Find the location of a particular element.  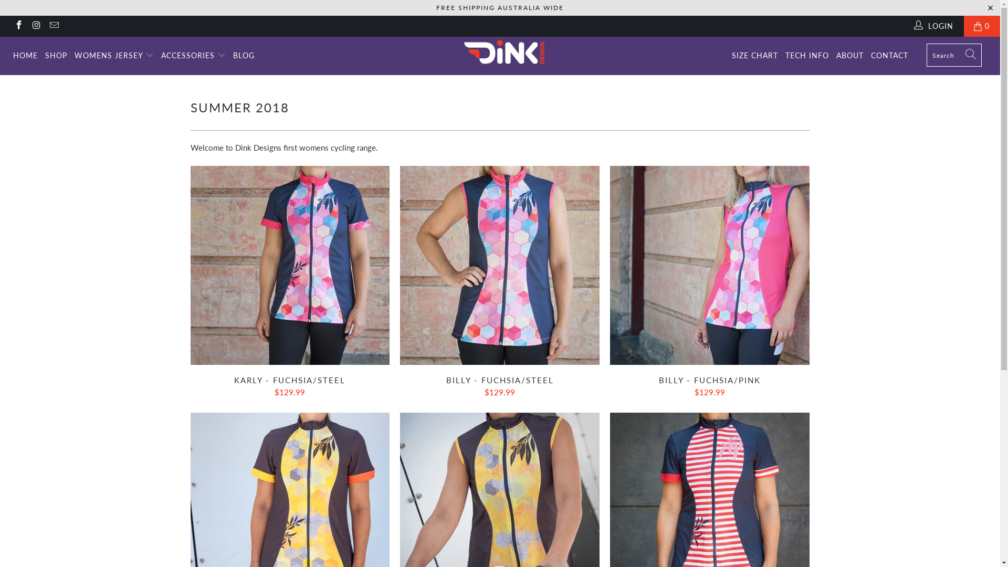

KARLY - FUCHSIA/STEEL
$129.99 is located at coordinates (290, 386).